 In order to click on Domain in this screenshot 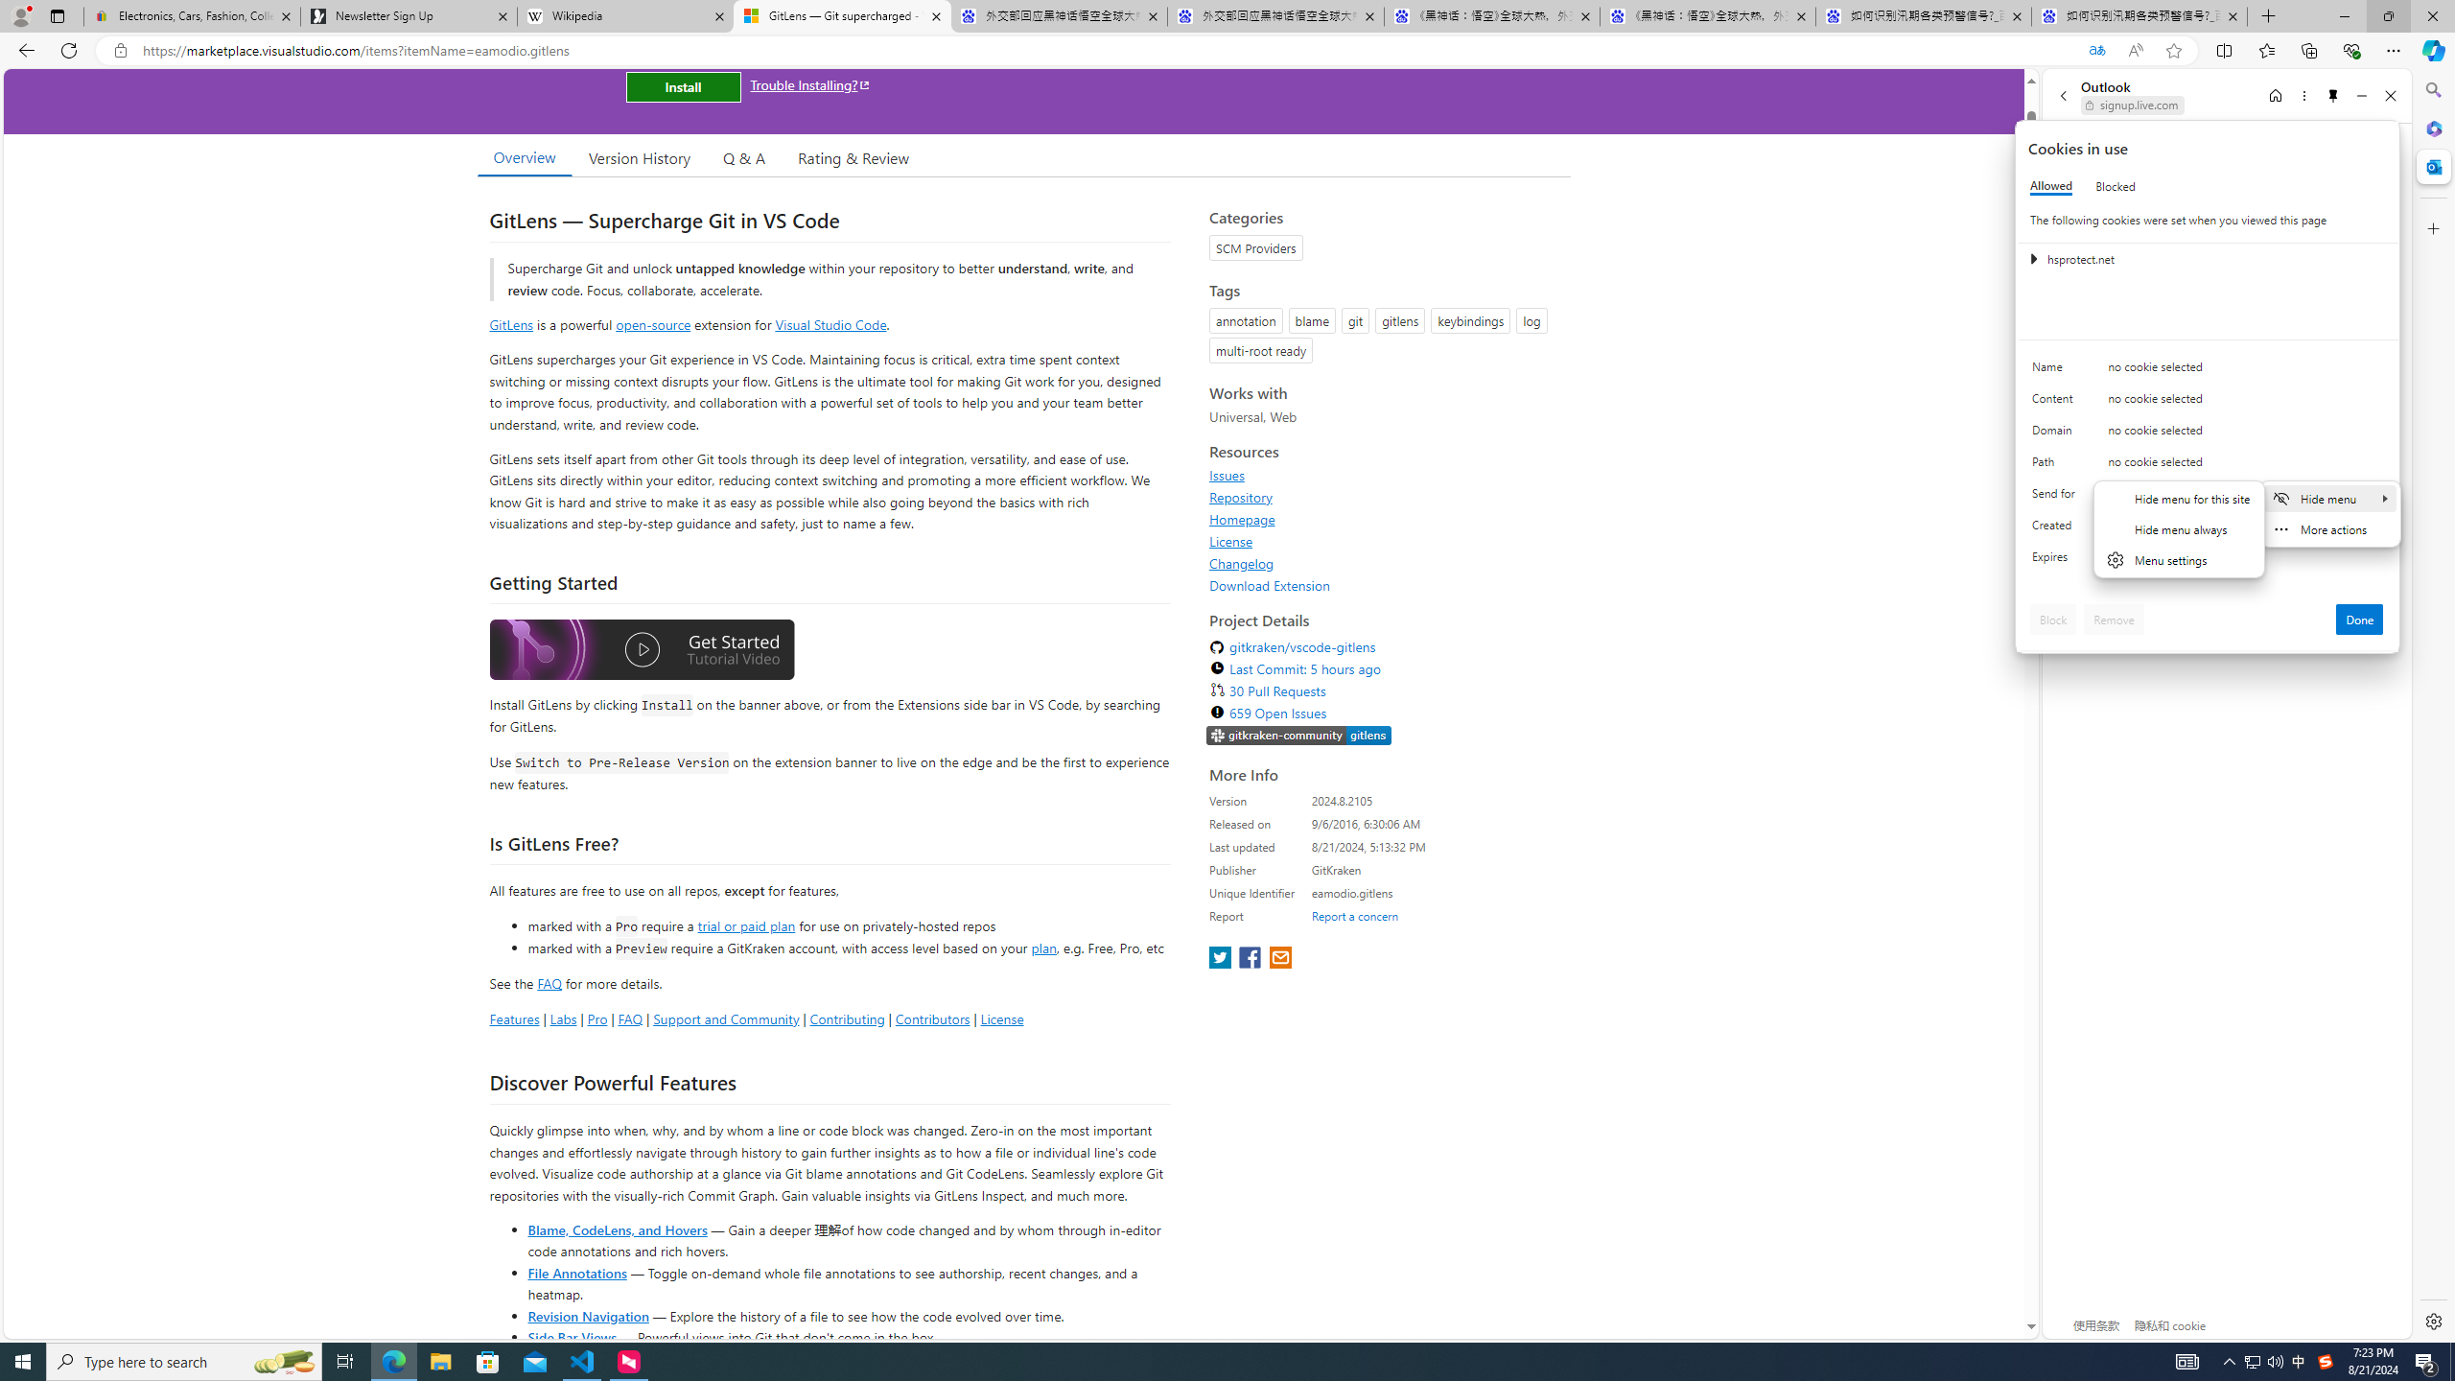, I will do `click(2057, 434)`.